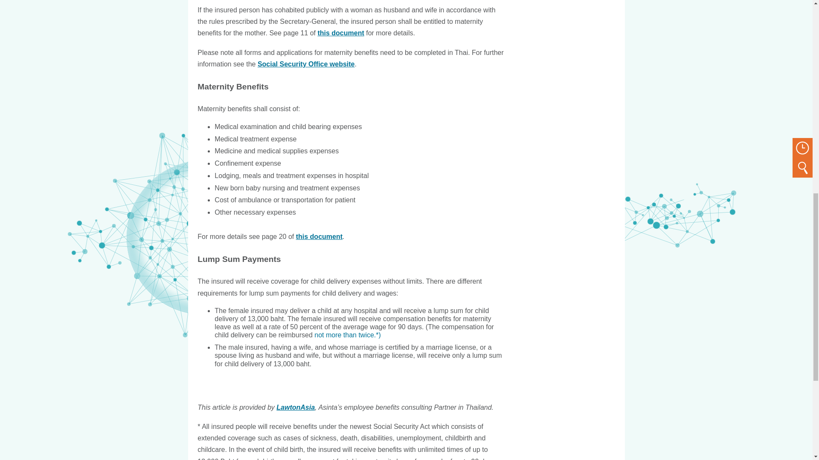 The width and height of the screenshot is (819, 460). Describe the element at coordinates (319, 236) in the screenshot. I see `this document` at that location.